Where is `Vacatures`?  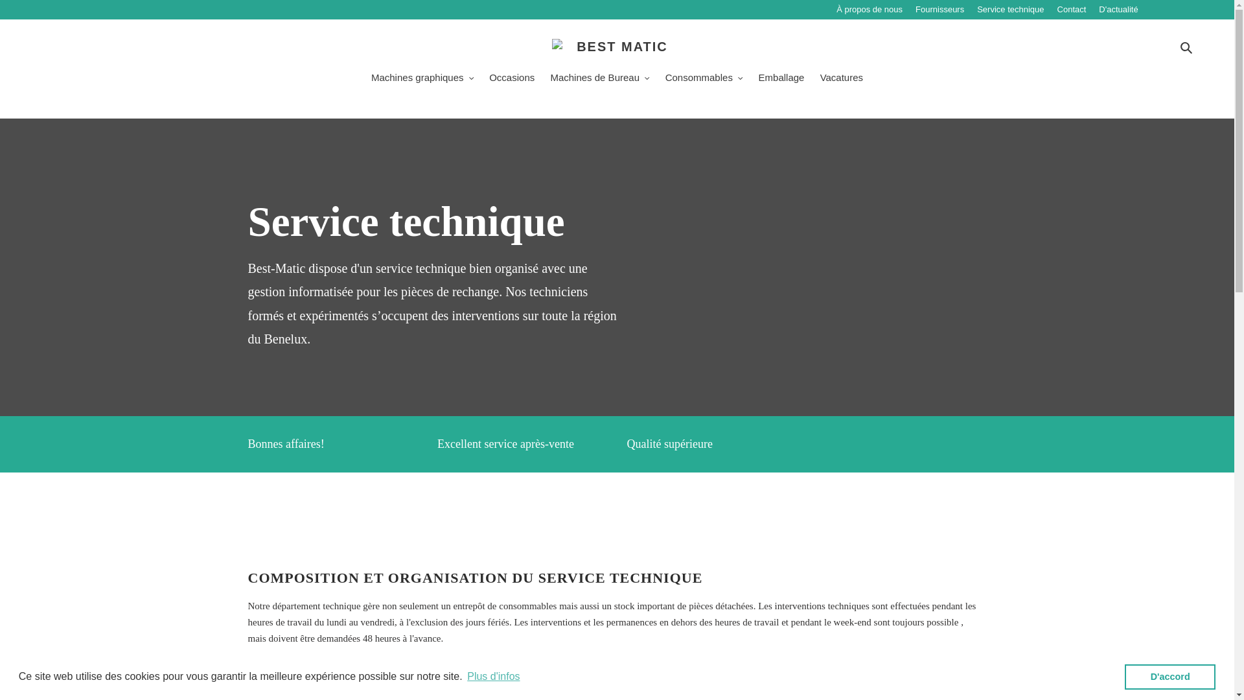 Vacatures is located at coordinates (842, 79).